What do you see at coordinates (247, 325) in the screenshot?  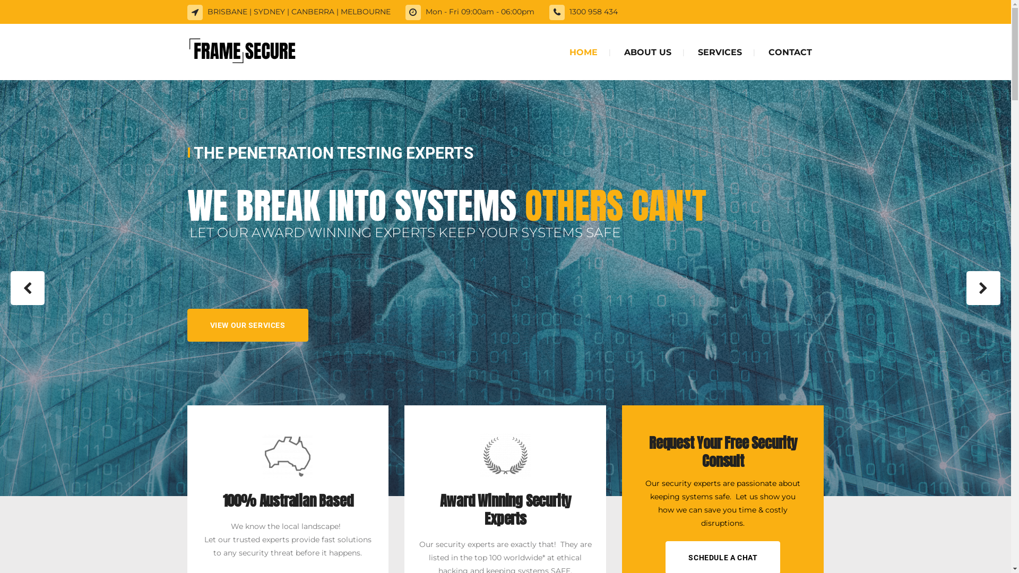 I see `VIEW OUR SERVICES` at bounding box center [247, 325].